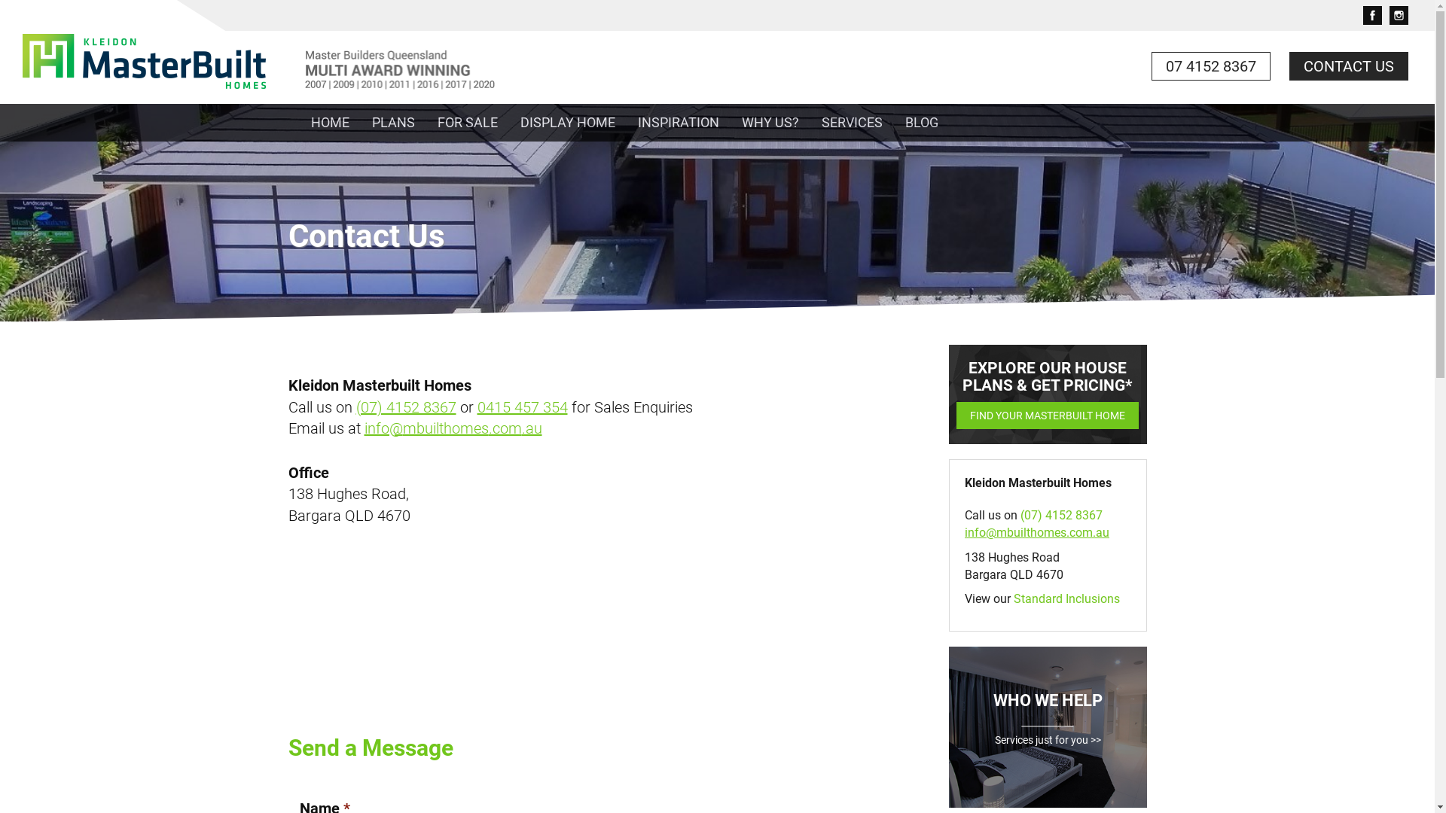 The width and height of the screenshot is (1446, 813). Describe the element at coordinates (1048, 416) in the screenshot. I see `FIND YOUR MASTERBUILT HOME` at that location.